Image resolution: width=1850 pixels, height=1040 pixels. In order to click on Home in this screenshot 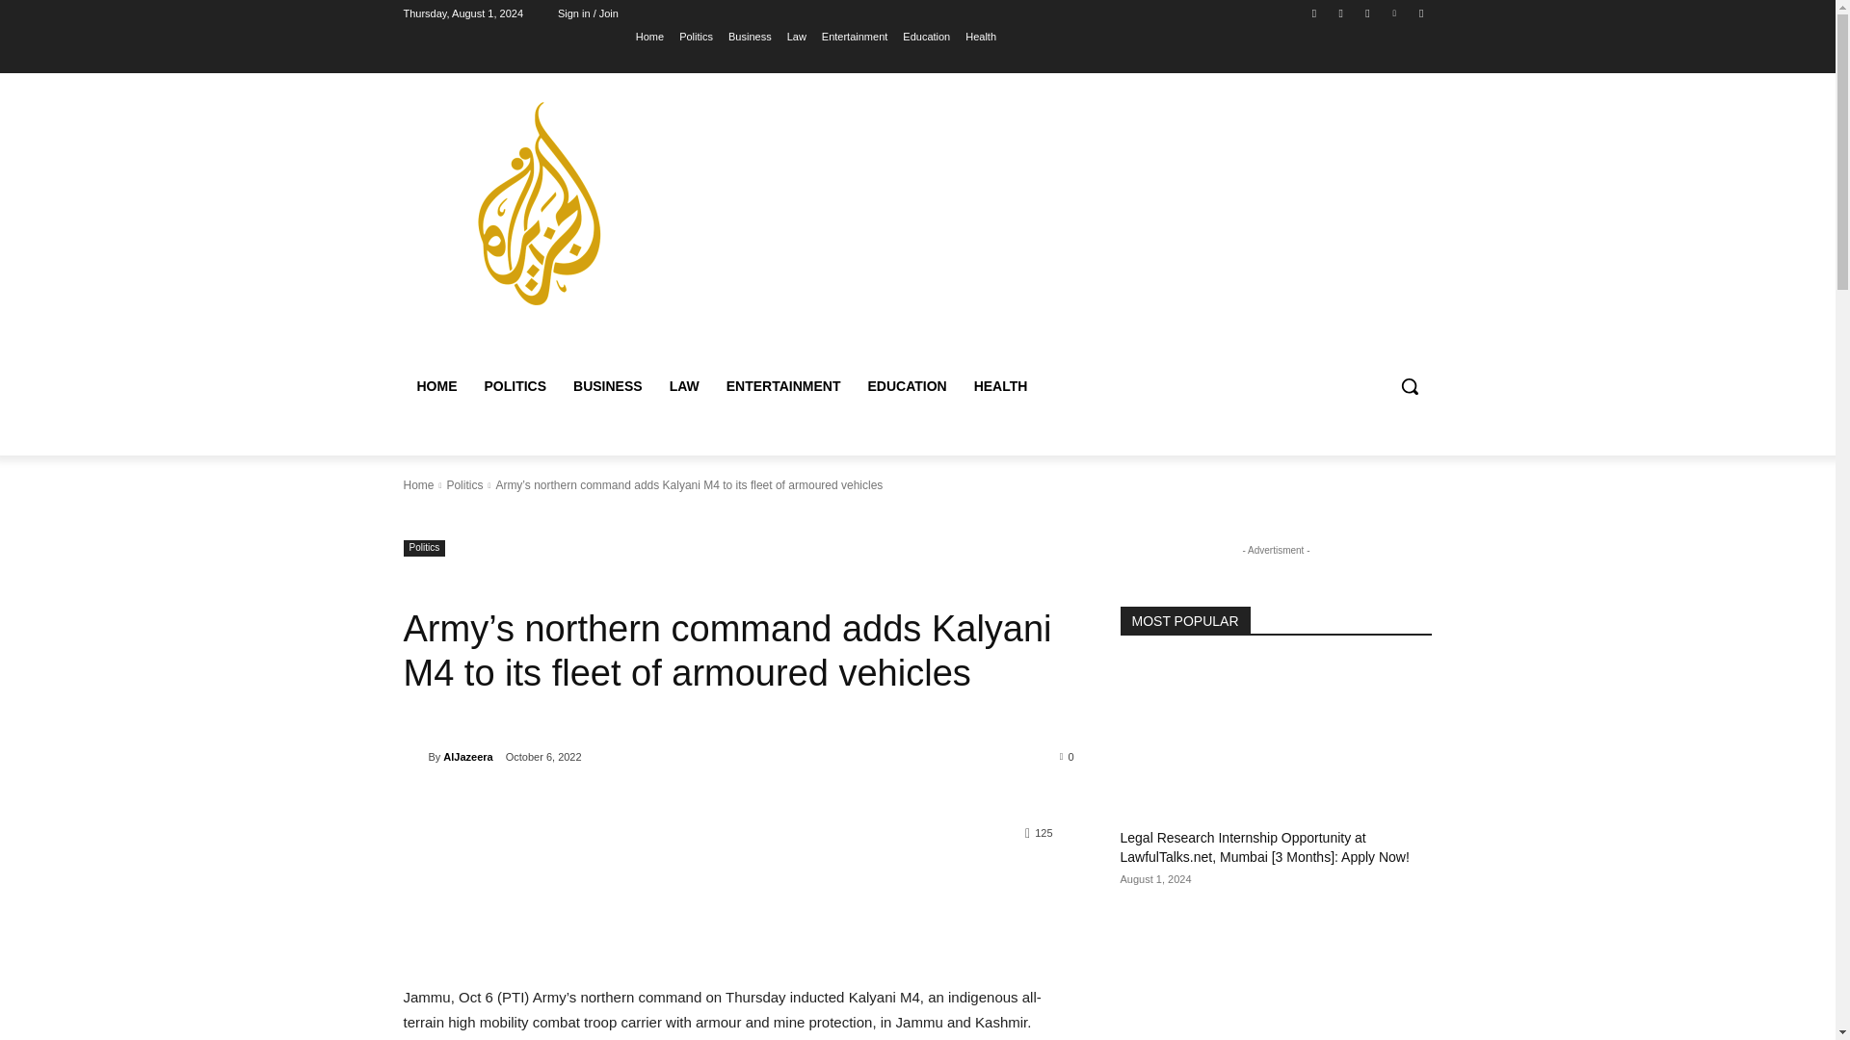, I will do `click(649, 36)`.